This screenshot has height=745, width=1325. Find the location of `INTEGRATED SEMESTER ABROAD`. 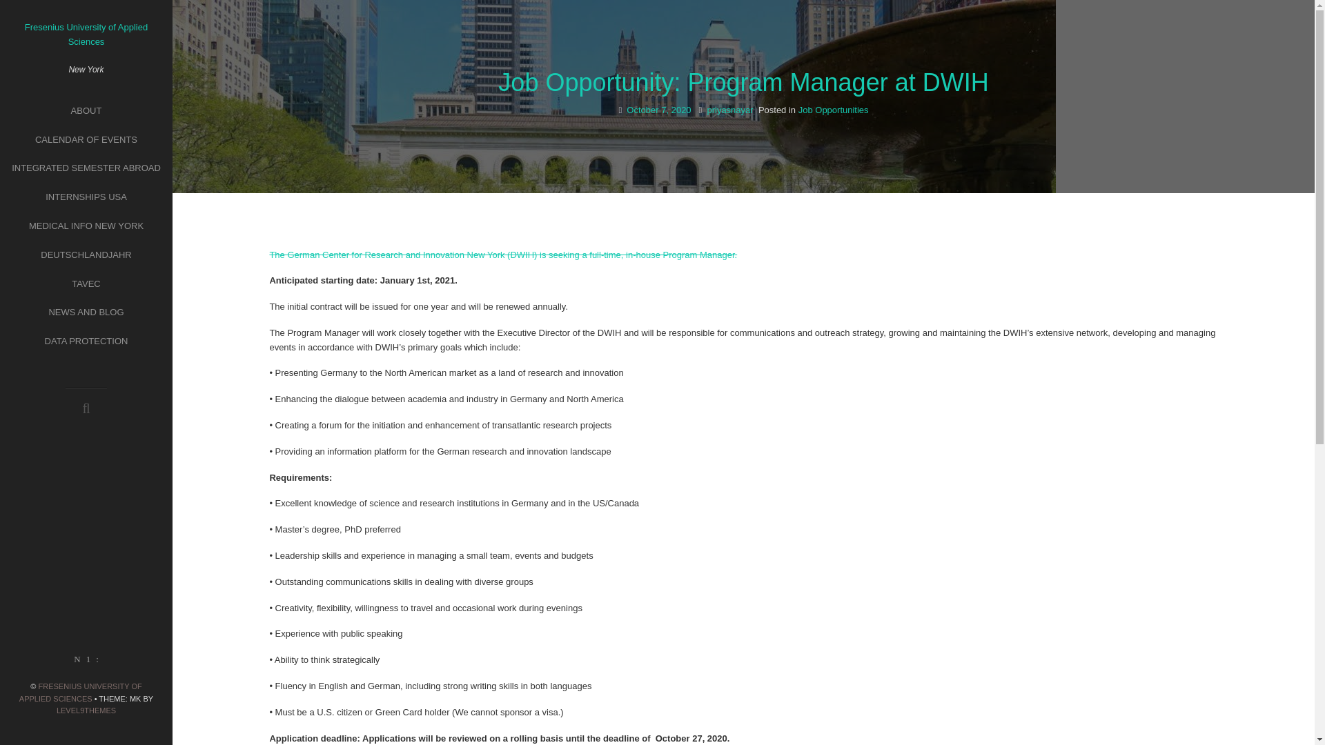

INTEGRATED SEMESTER ABROAD is located at coordinates (86, 168).